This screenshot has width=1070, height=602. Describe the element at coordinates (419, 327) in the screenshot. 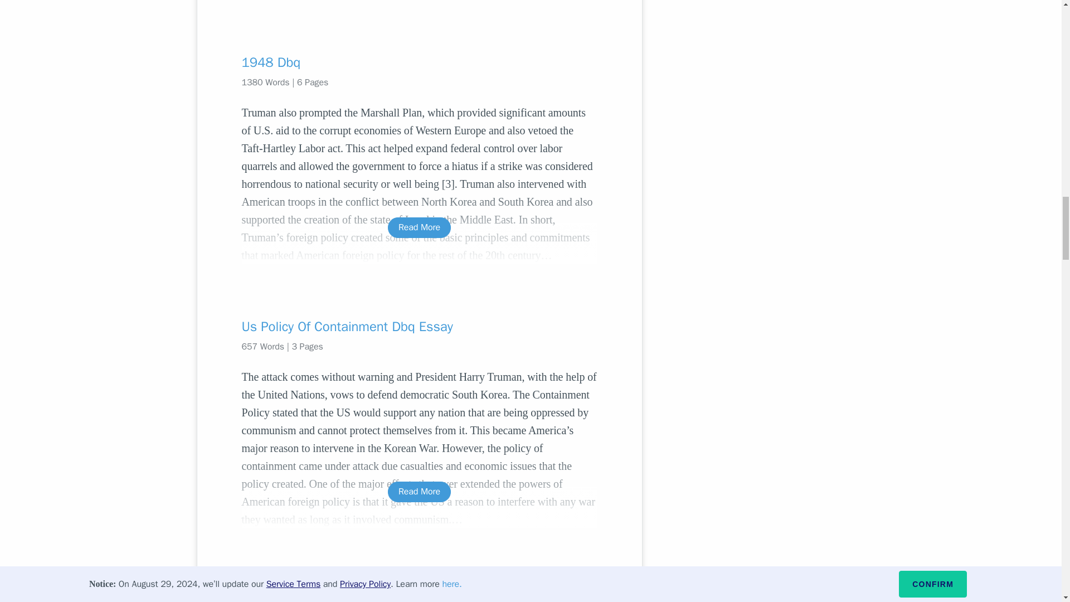

I see `Us Policy Of Containment Dbq Essay` at that location.